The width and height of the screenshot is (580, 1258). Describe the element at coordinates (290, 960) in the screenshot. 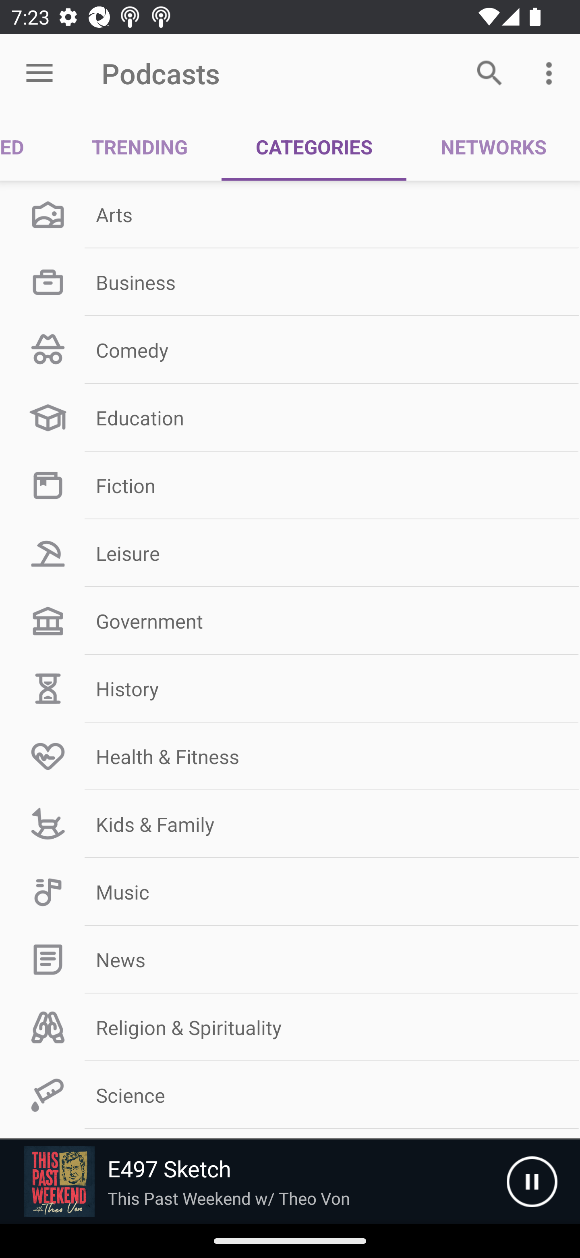

I see `News` at that location.